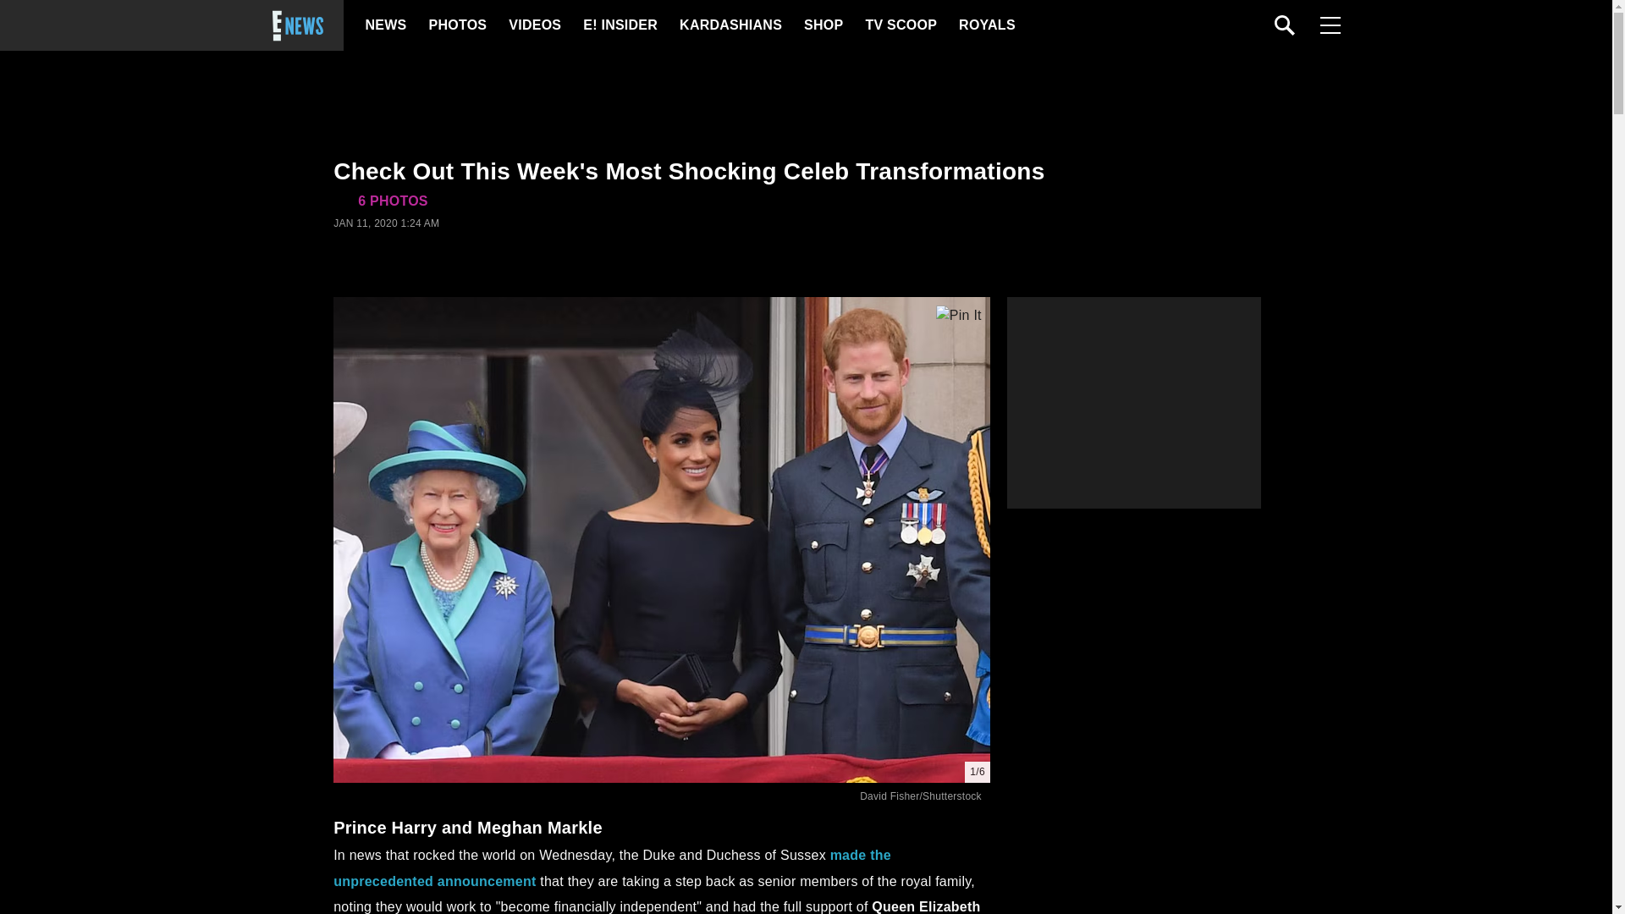 Image resolution: width=1625 pixels, height=914 pixels. I want to click on made the unprecedented announcement, so click(611, 867).